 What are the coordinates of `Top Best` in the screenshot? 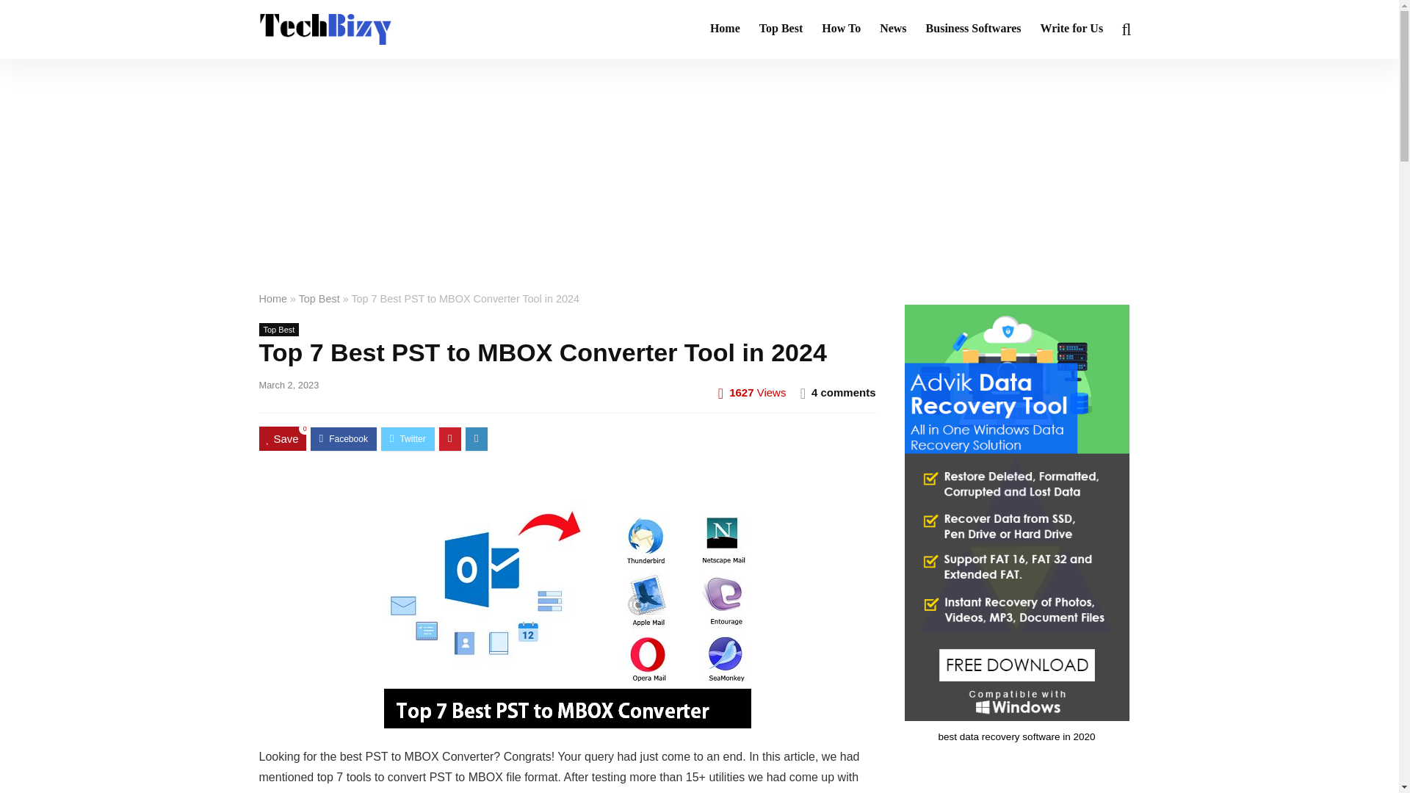 It's located at (278, 329).